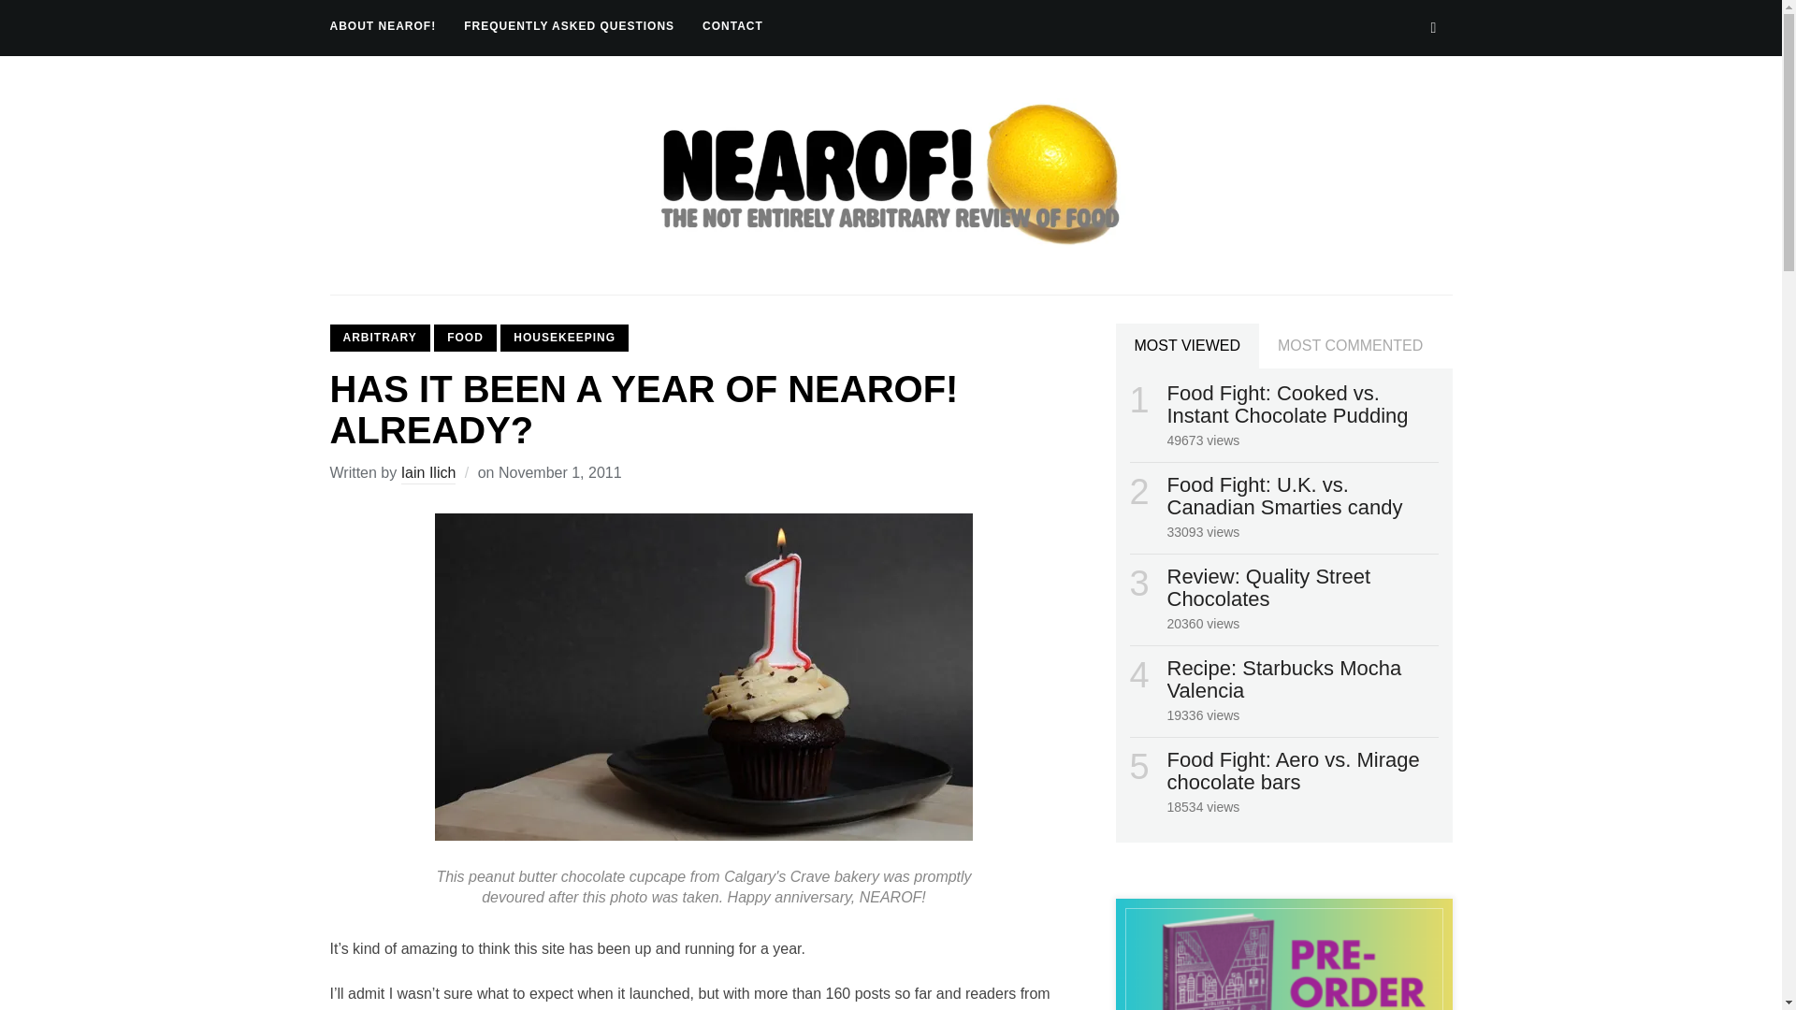  I want to click on HOUSEKEEPING, so click(565, 337).